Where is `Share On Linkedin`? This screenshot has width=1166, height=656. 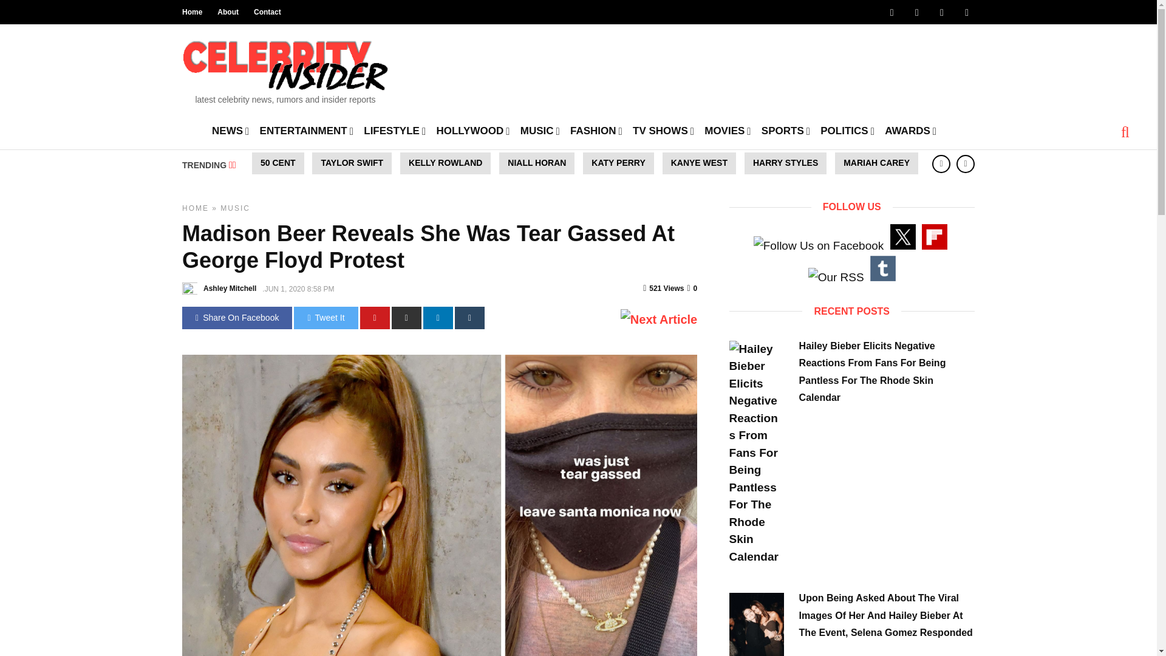
Share On Linkedin is located at coordinates (438, 318).